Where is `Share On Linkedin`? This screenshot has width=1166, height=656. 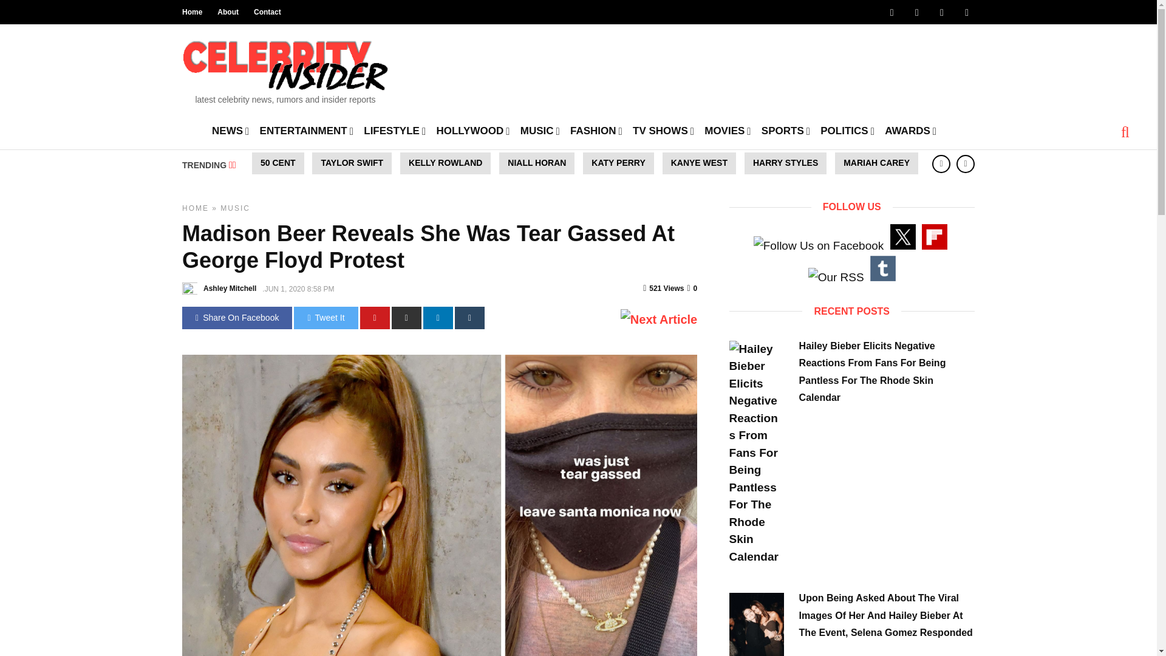
Share On Linkedin is located at coordinates (438, 318).